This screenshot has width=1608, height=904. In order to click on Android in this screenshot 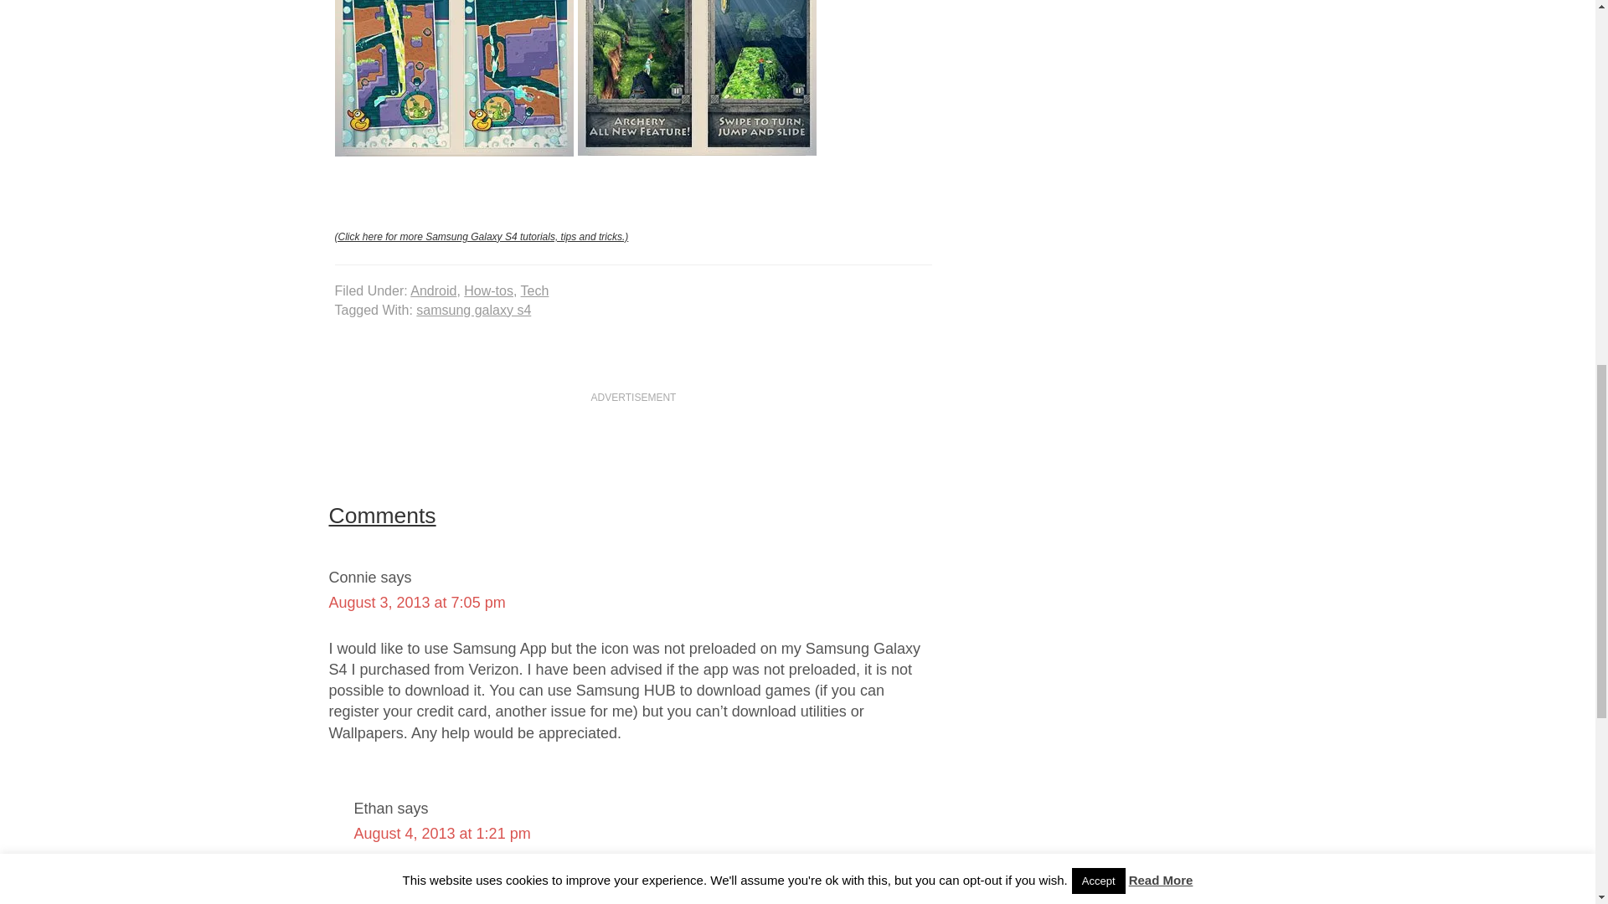, I will do `click(433, 291)`.